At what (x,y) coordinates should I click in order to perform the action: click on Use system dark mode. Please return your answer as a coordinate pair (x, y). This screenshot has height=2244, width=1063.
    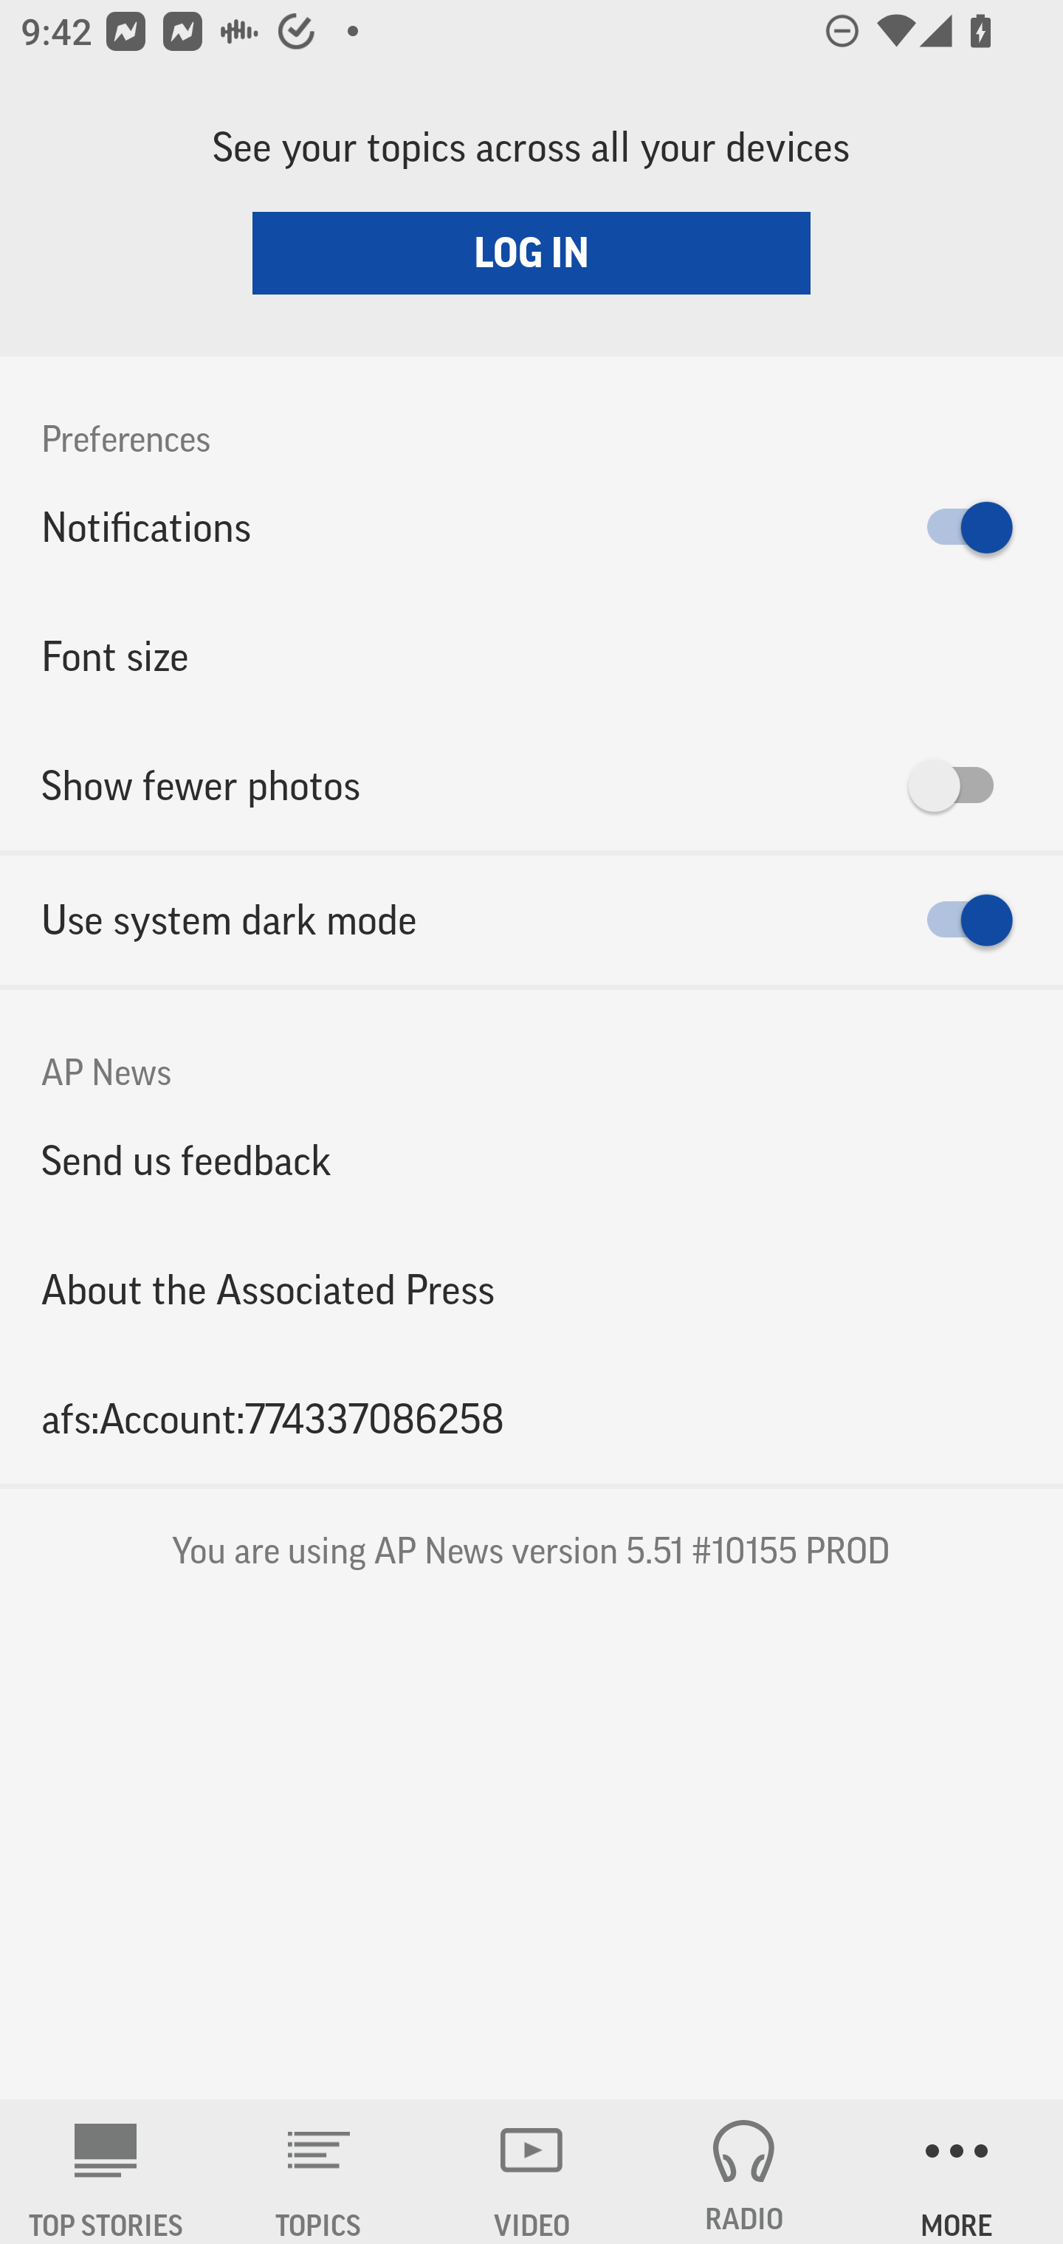
    Looking at the image, I should click on (531, 920).